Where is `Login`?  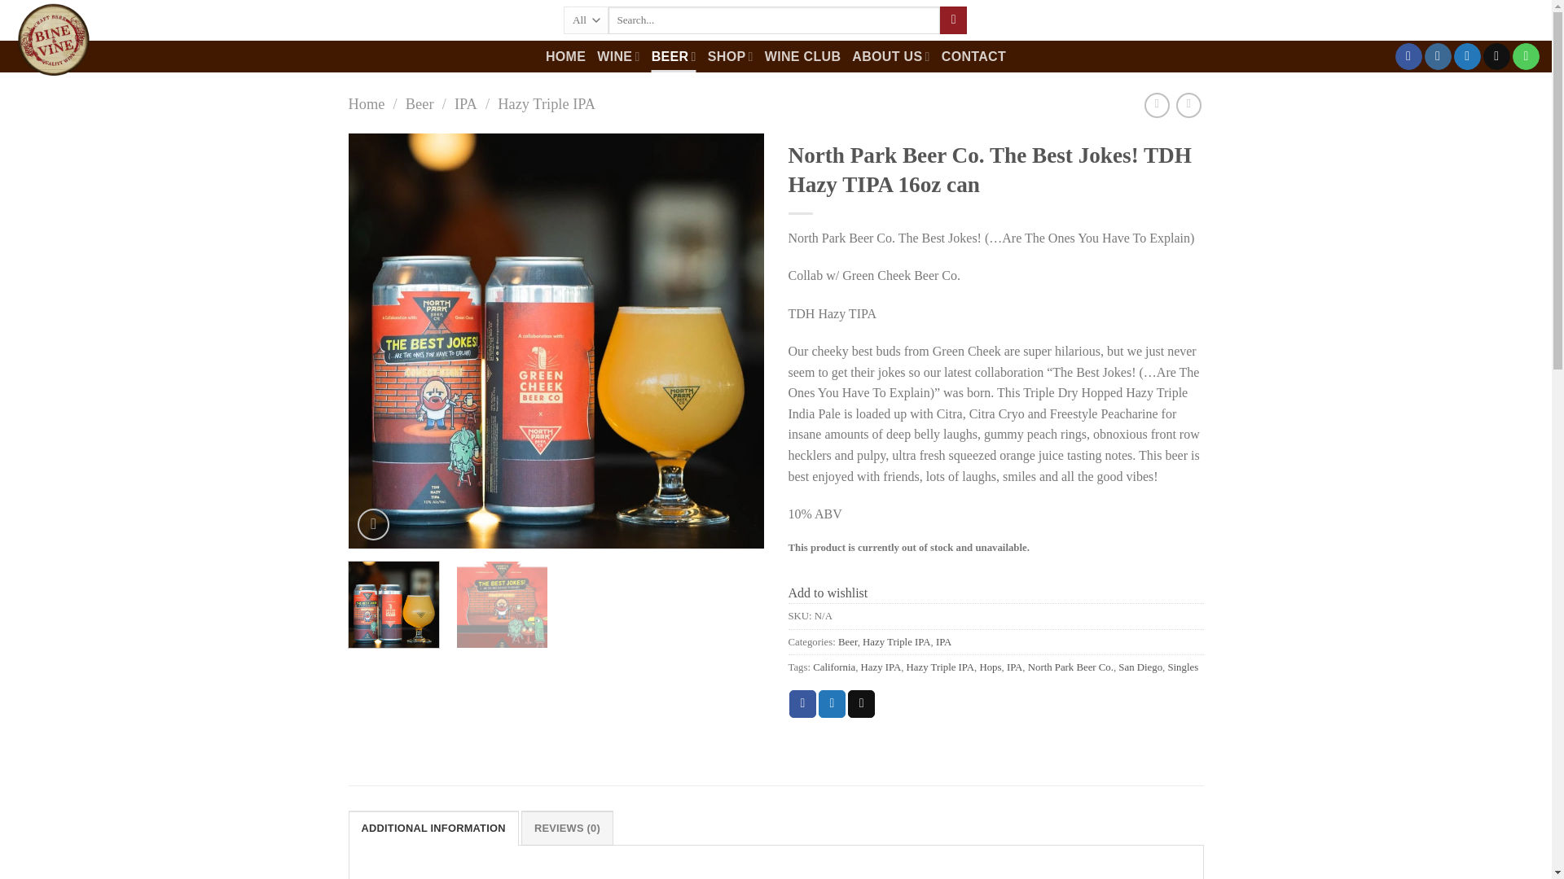
Login is located at coordinates (1416, 20).